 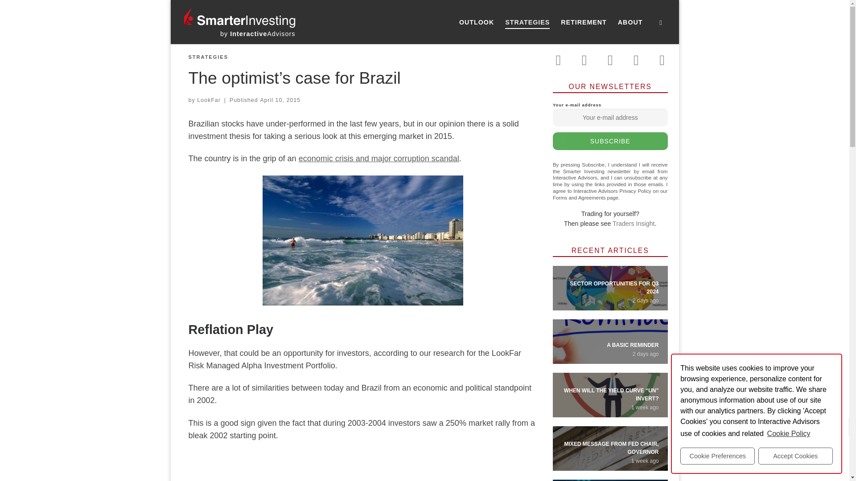 I want to click on ABOUT, so click(x=630, y=22).